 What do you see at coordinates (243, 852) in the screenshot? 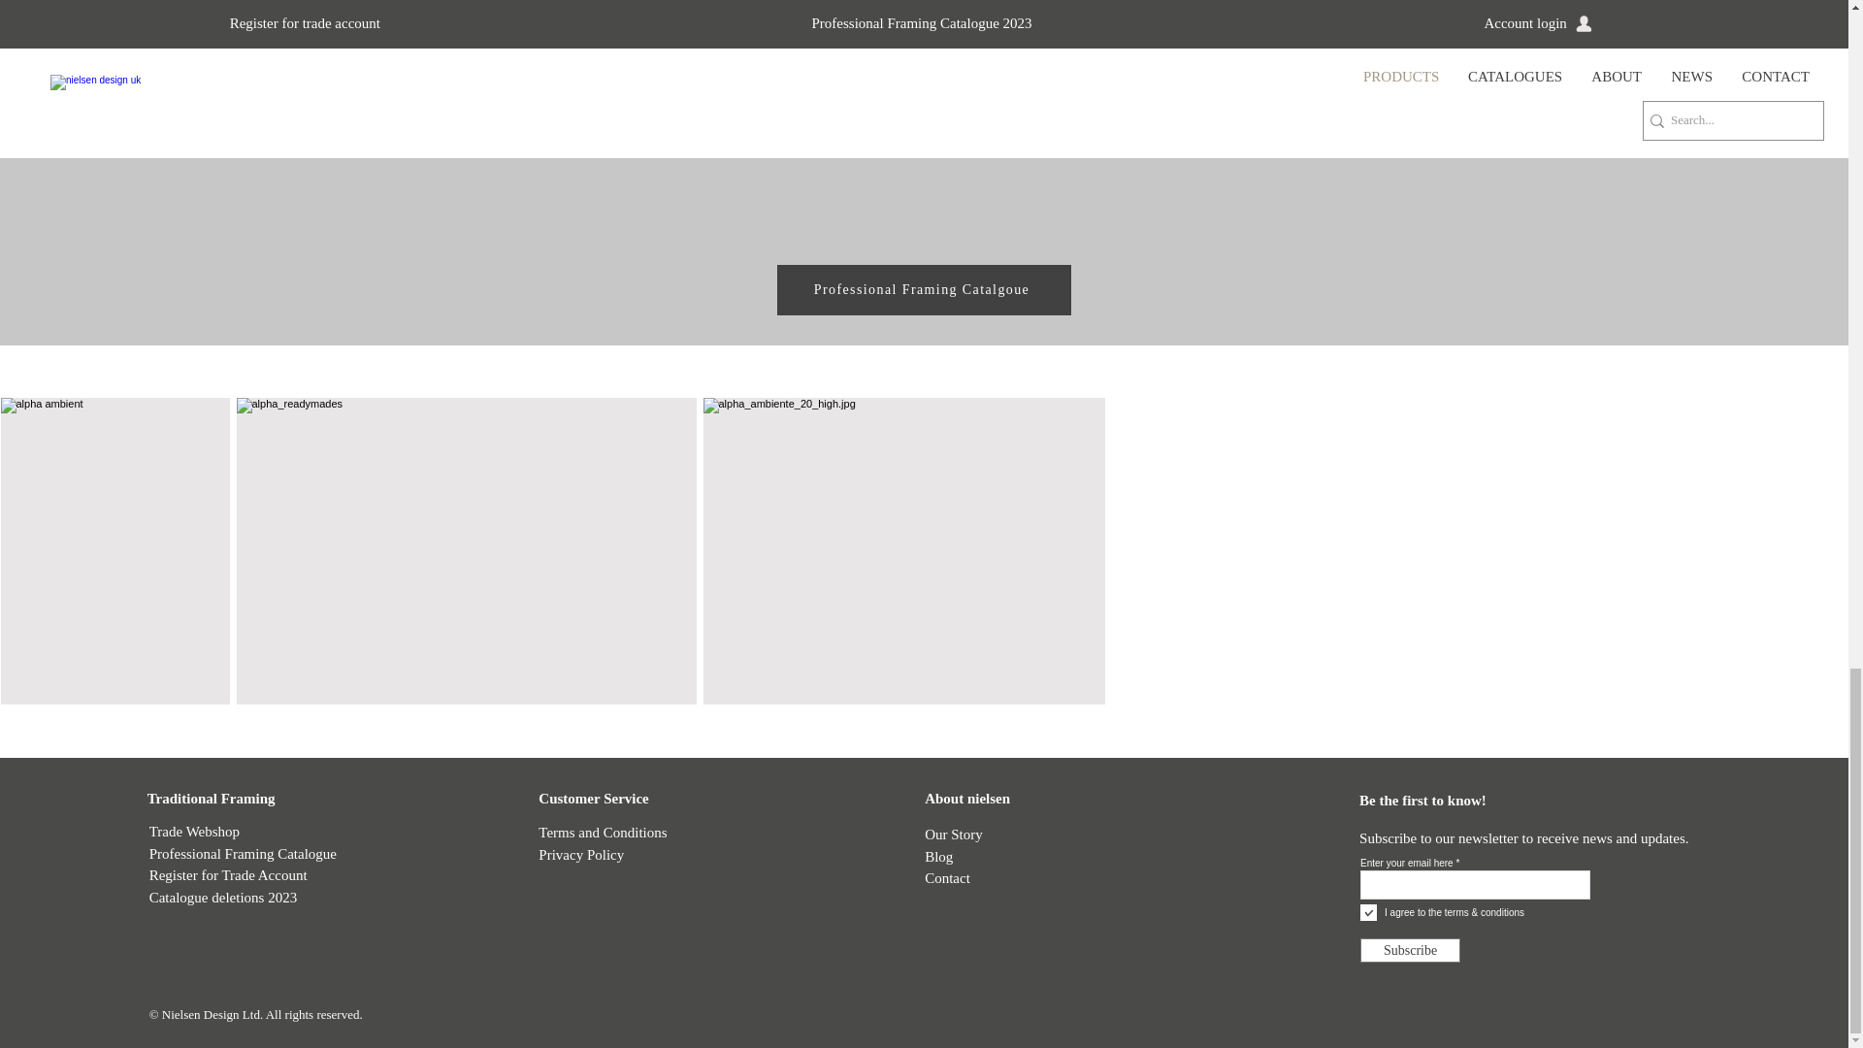
I see `Professional Framing Catalogue` at bounding box center [243, 852].